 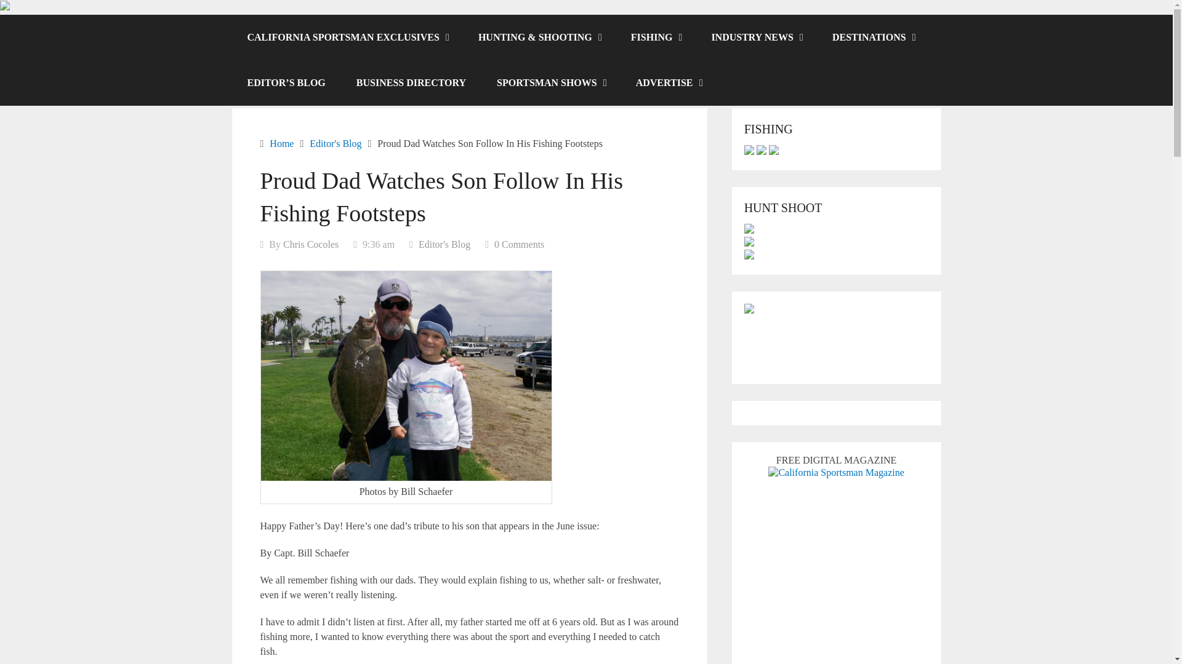 I want to click on 0 Comments, so click(x=518, y=244).